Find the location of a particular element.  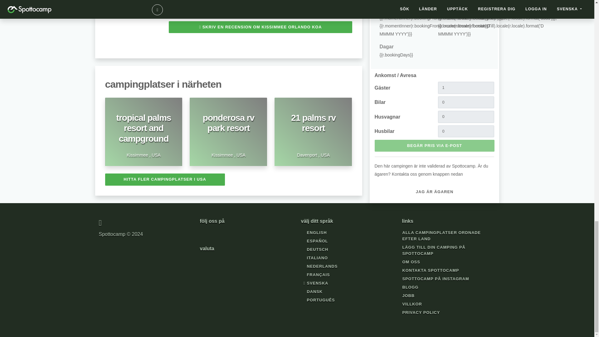

SKRIV EN RECENSION OM KISSIMMEE ORLANDO KOA is located at coordinates (165, 179).